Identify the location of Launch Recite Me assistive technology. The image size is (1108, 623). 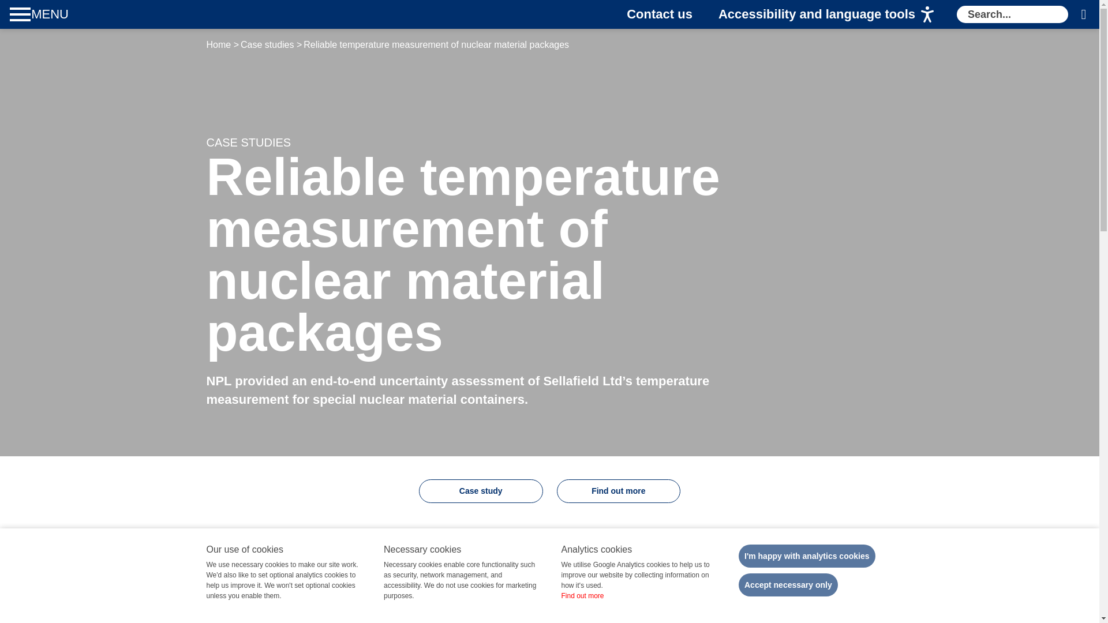
(826, 14).